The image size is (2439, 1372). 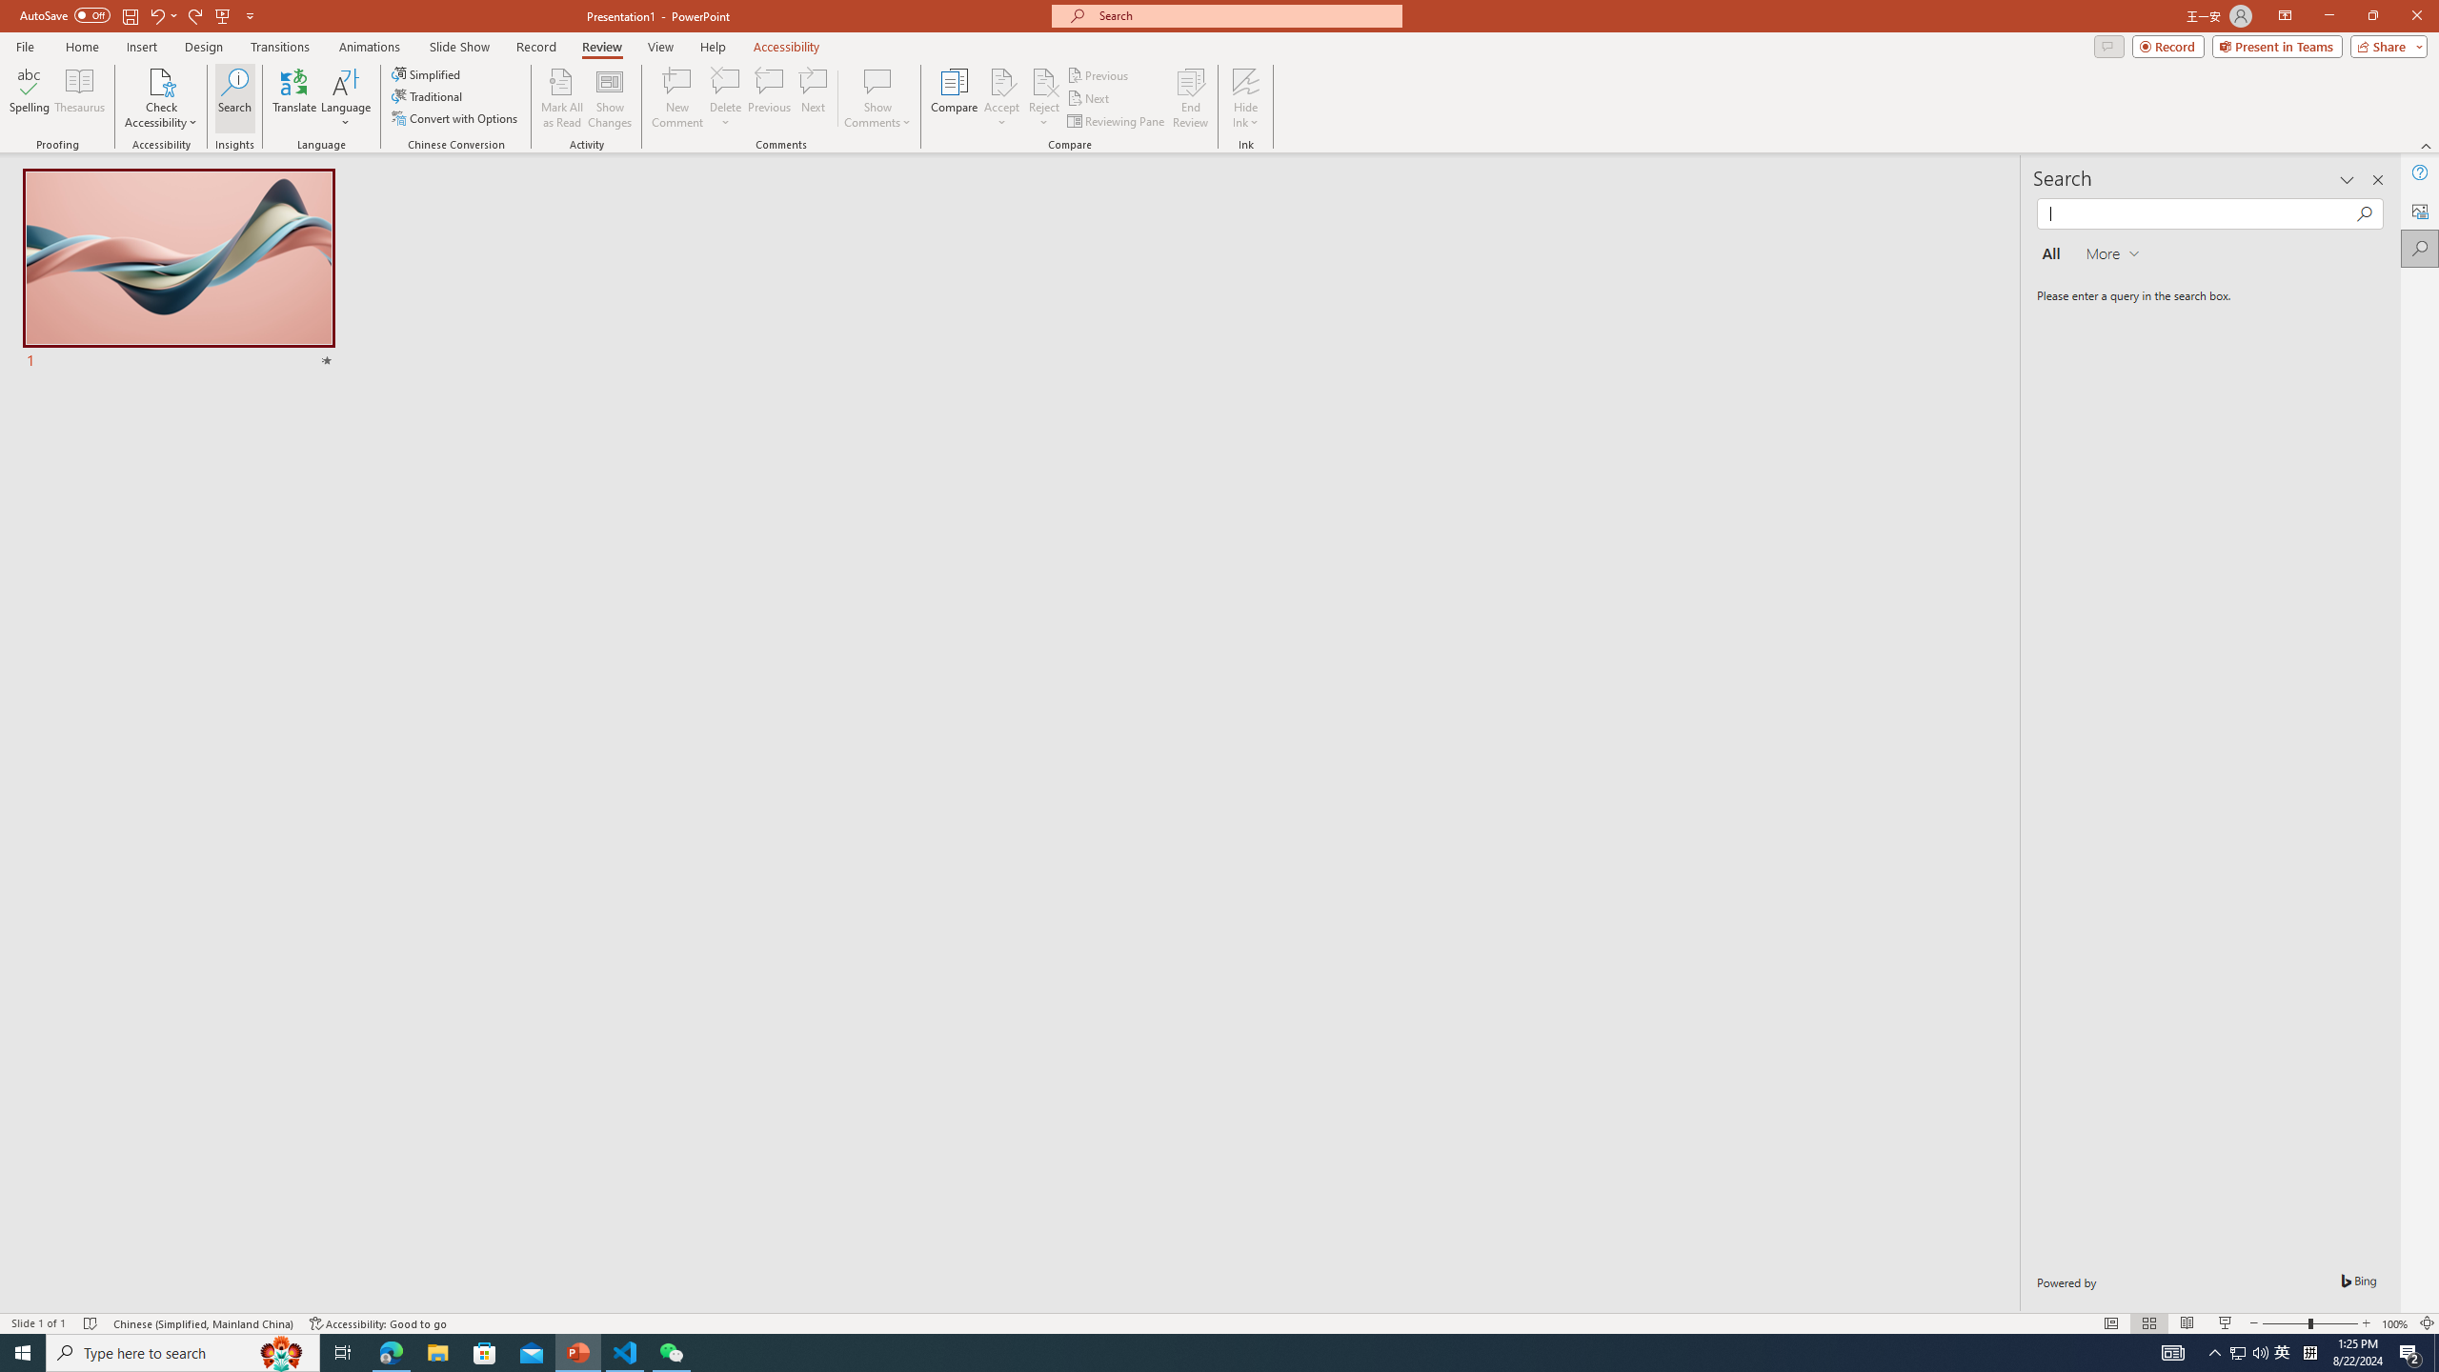 What do you see at coordinates (955, 98) in the screenshot?
I see `Compare` at bounding box center [955, 98].